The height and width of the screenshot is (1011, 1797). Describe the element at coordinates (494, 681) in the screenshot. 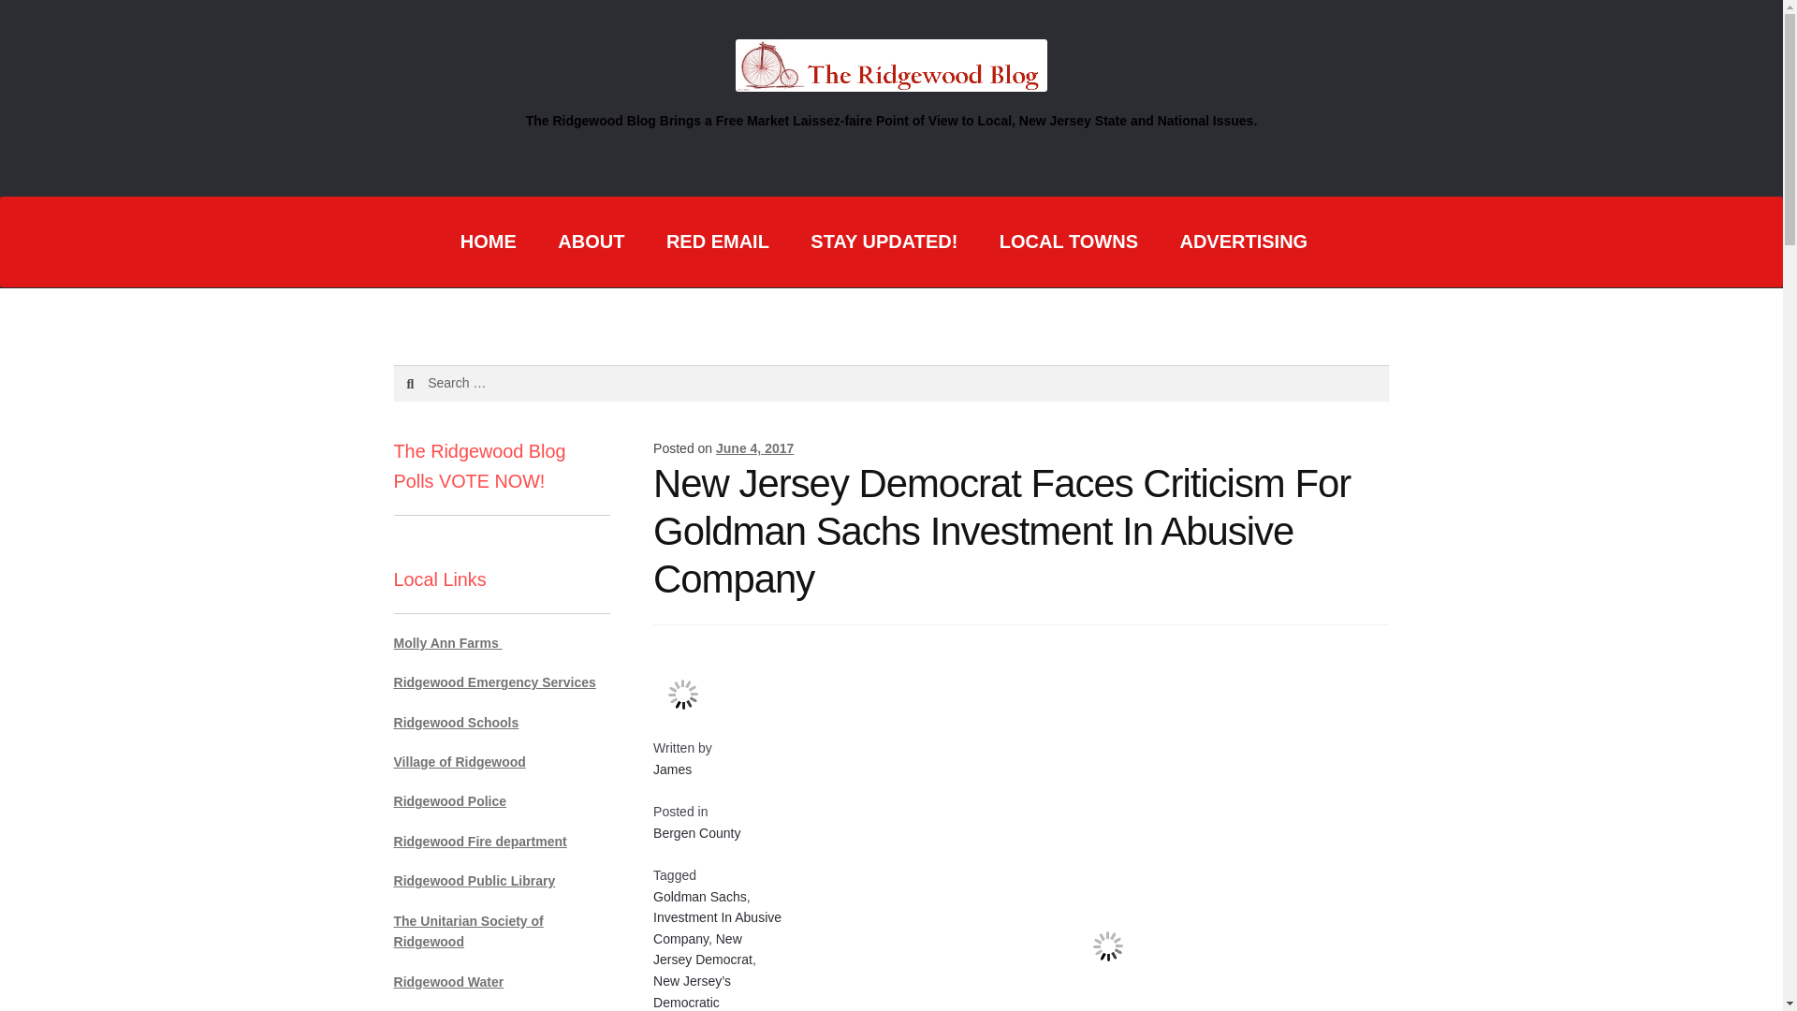

I see `Ridgewood Emergency Services` at that location.